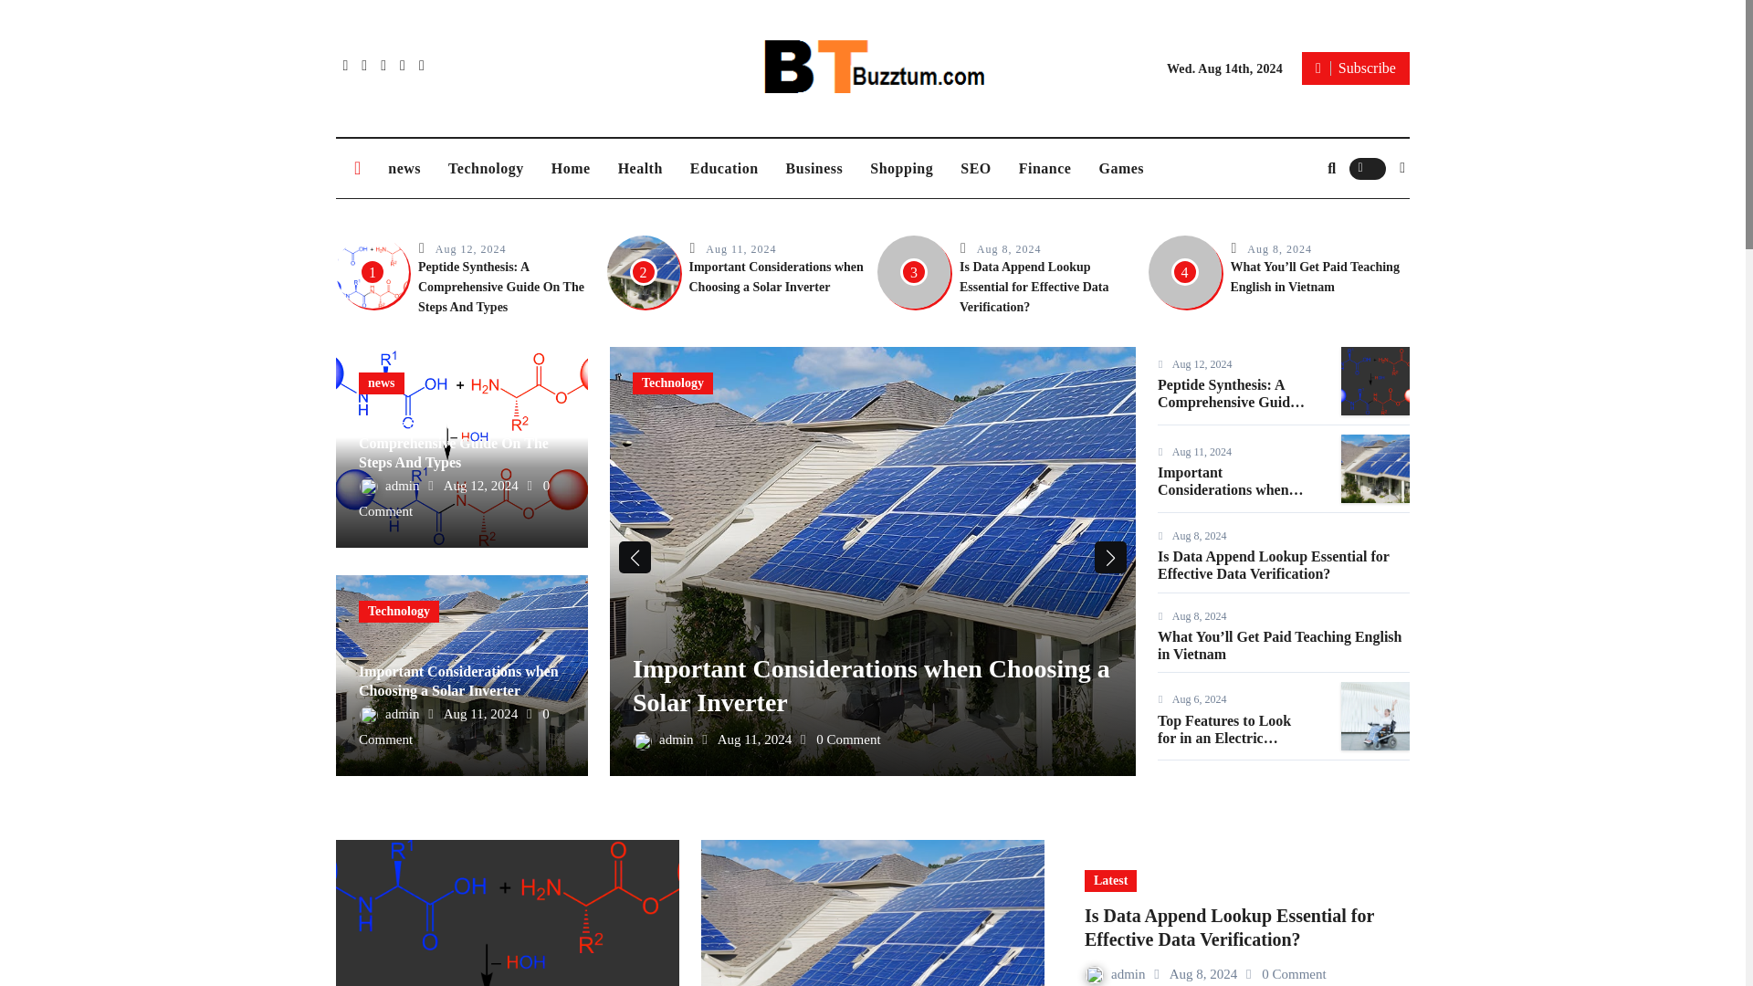 The image size is (1753, 986). Describe the element at coordinates (725, 168) in the screenshot. I see `Education` at that location.